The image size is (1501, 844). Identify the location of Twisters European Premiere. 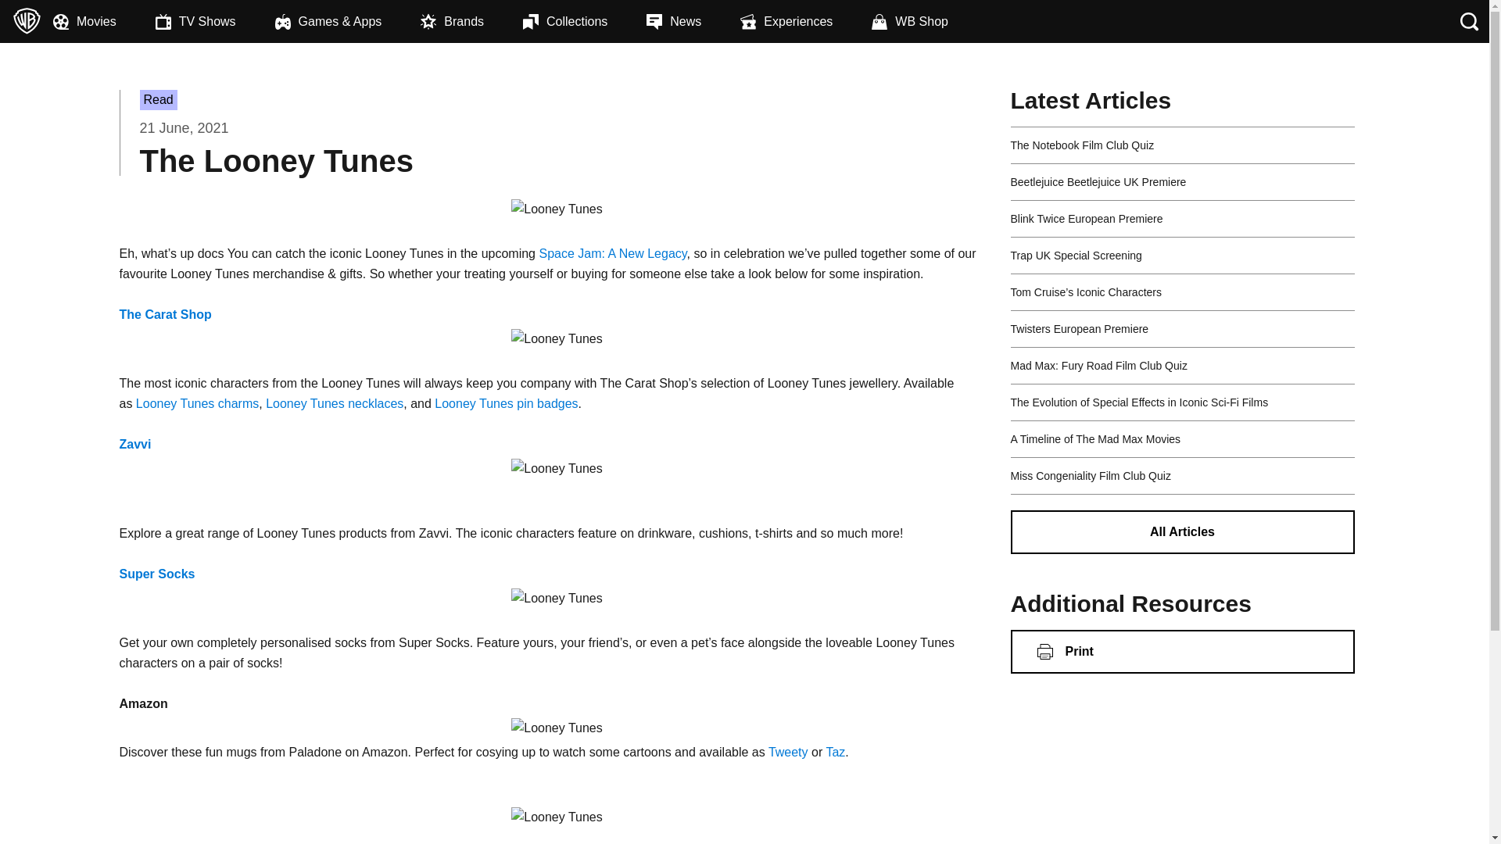
(1079, 328).